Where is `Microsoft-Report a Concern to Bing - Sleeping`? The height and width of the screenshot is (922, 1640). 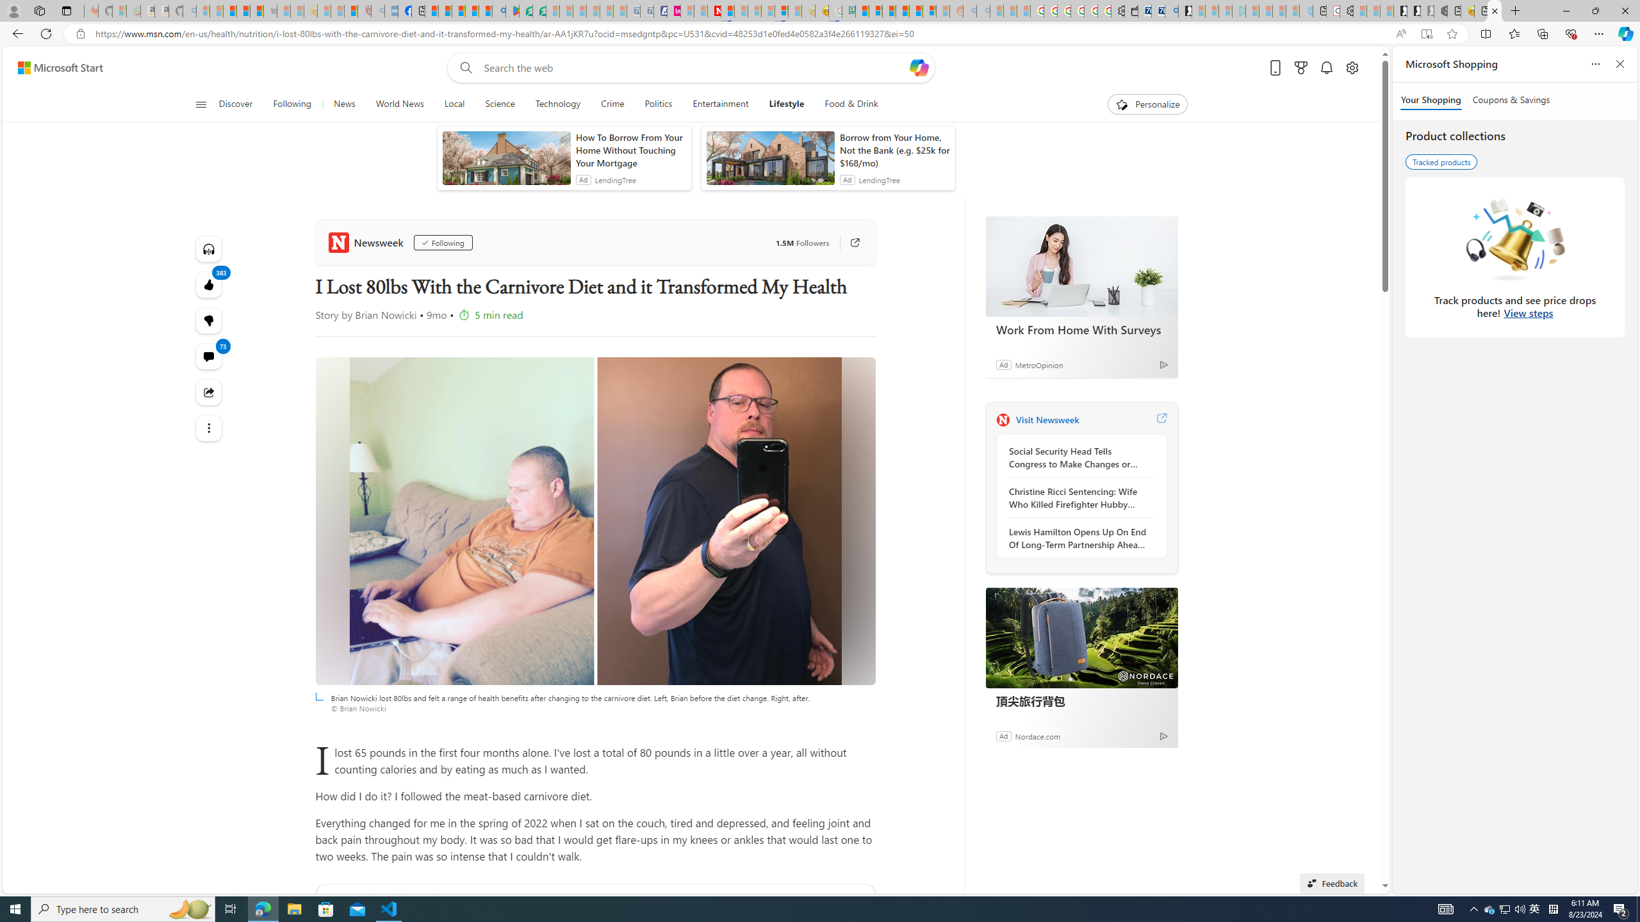 Microsoft-Report a Concern to Bing - Sleeping is located at coordinates (119, 11).